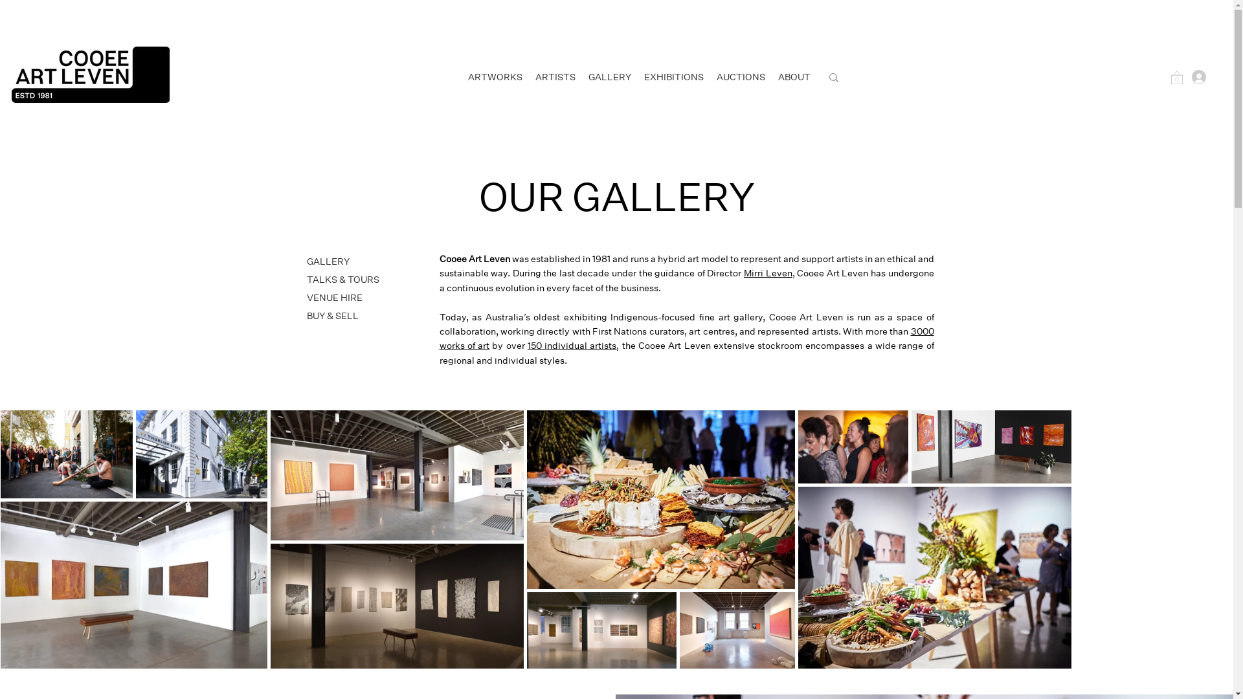 The image size is (1243, 699). What do you see at coordinates (360, 316) in the screenshot?
I see `BUY & SELL` at bounding box center [360, 316].